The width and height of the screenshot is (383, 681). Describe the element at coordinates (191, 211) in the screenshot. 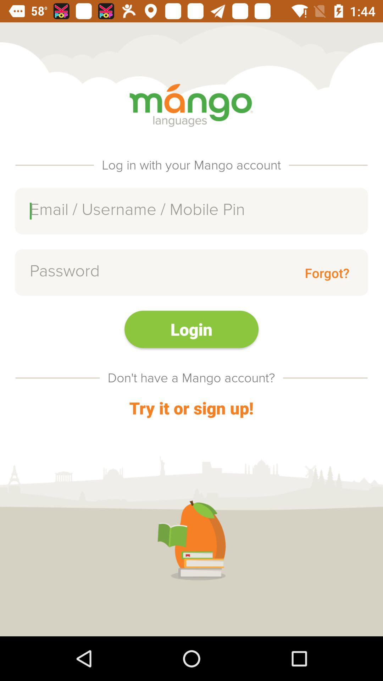

I see `enter your name` at that location.